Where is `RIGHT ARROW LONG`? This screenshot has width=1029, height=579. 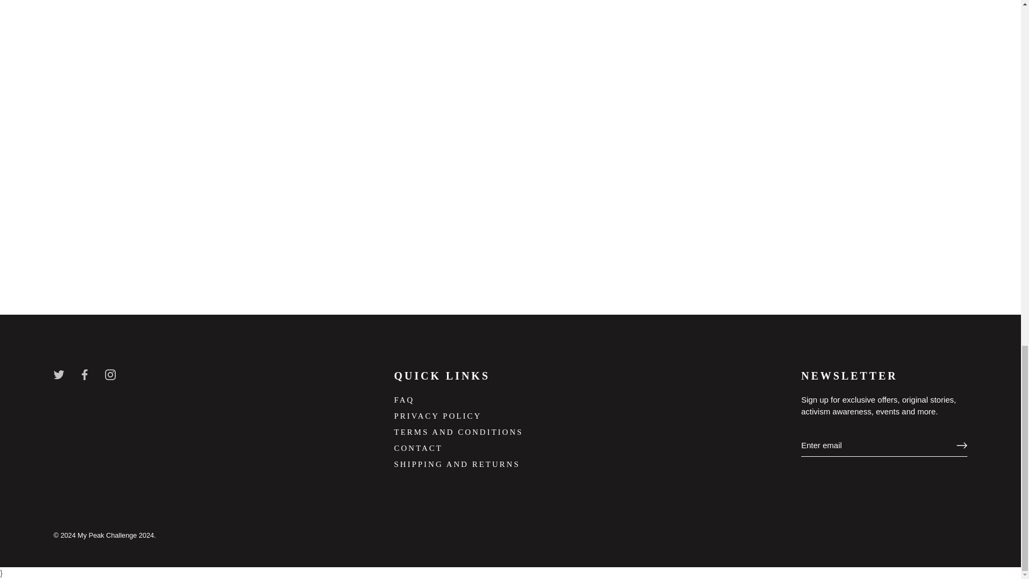 RIGHT ARROW LONG is located at coordinates (961, 445).